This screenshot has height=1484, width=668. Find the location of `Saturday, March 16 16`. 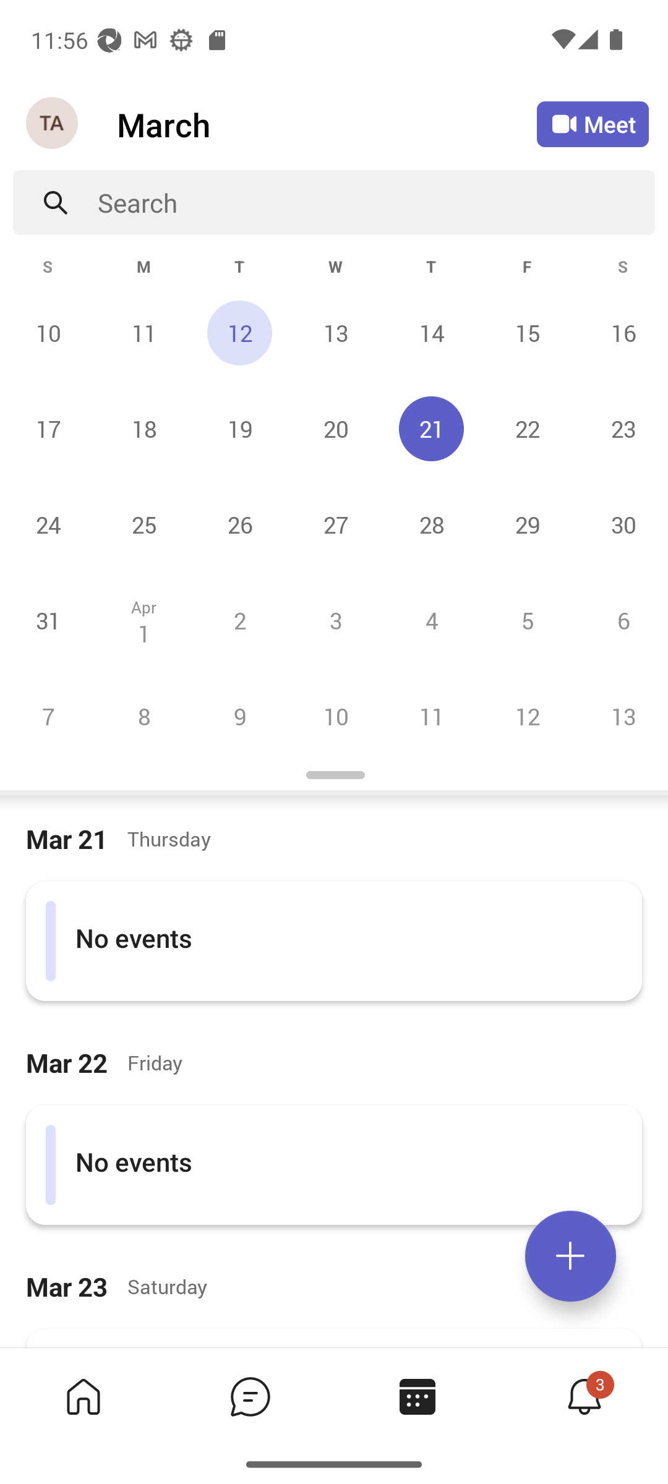

Saturday, March 16 16 is located at coordinates (621, 333).